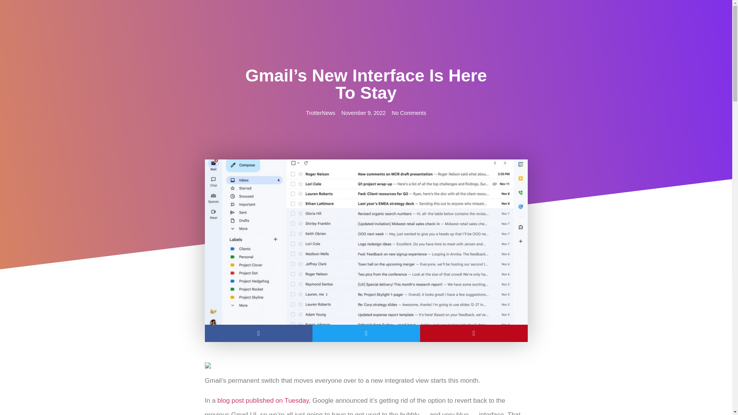 This screenshot has width=738, height=415. What do you see at coordinates (363, 113) in the screenshot?
I see `November 9, 2022` at bounding box center [363, 113].